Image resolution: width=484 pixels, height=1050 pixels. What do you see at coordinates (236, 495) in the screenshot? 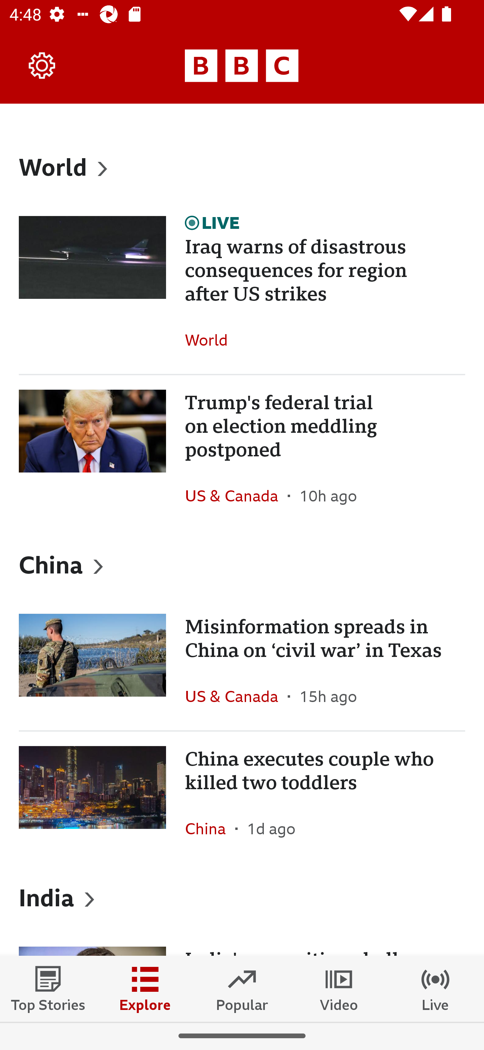
I see `US & Canada In the section US & Canada` at bounding box center [236, 495].